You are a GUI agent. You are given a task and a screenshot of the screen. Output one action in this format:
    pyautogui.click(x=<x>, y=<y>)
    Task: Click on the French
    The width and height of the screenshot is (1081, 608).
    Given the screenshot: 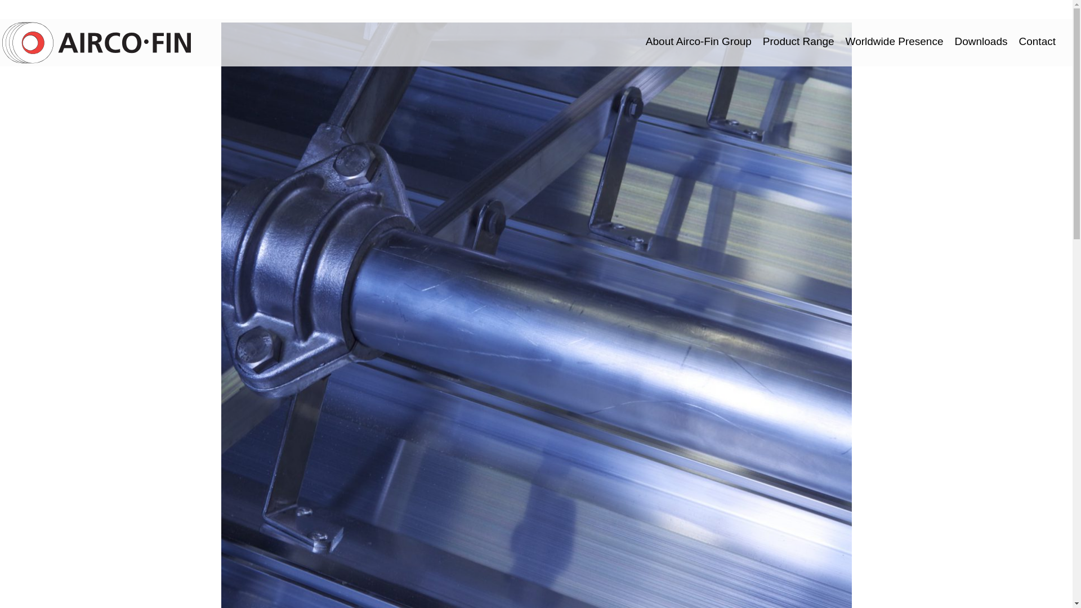 What is the action you would take?
    pyautogui.click(x=974, y=10)
    